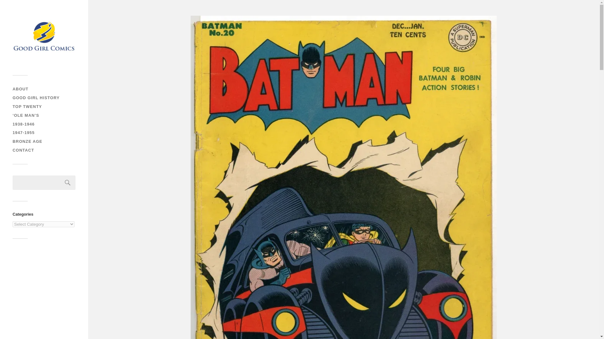  What do you see at coordinates (27, 141) in the screenshot?
I see `BRONZE AGE` at bounding box center [27, 141].